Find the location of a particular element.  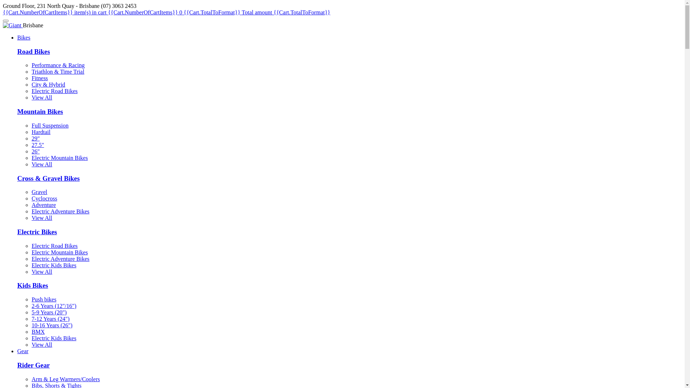

Gravel is located at coordinates (40, 192).